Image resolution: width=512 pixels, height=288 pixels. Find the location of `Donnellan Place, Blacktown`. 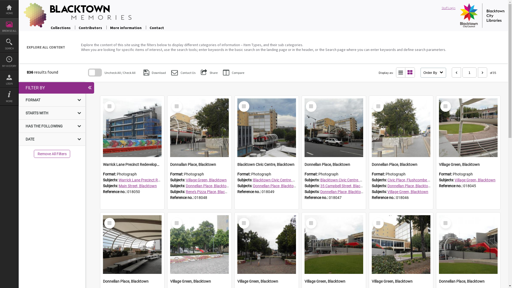

Donnellan Place, Blacktown is located at coordinates (401, 165).